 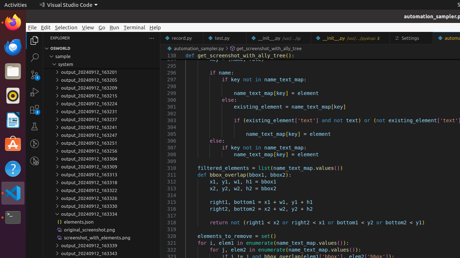 What do you see at coordinates (101, 159) in the screenshot?
I see `output_20240912_163304` at bounding box center [101, 159].